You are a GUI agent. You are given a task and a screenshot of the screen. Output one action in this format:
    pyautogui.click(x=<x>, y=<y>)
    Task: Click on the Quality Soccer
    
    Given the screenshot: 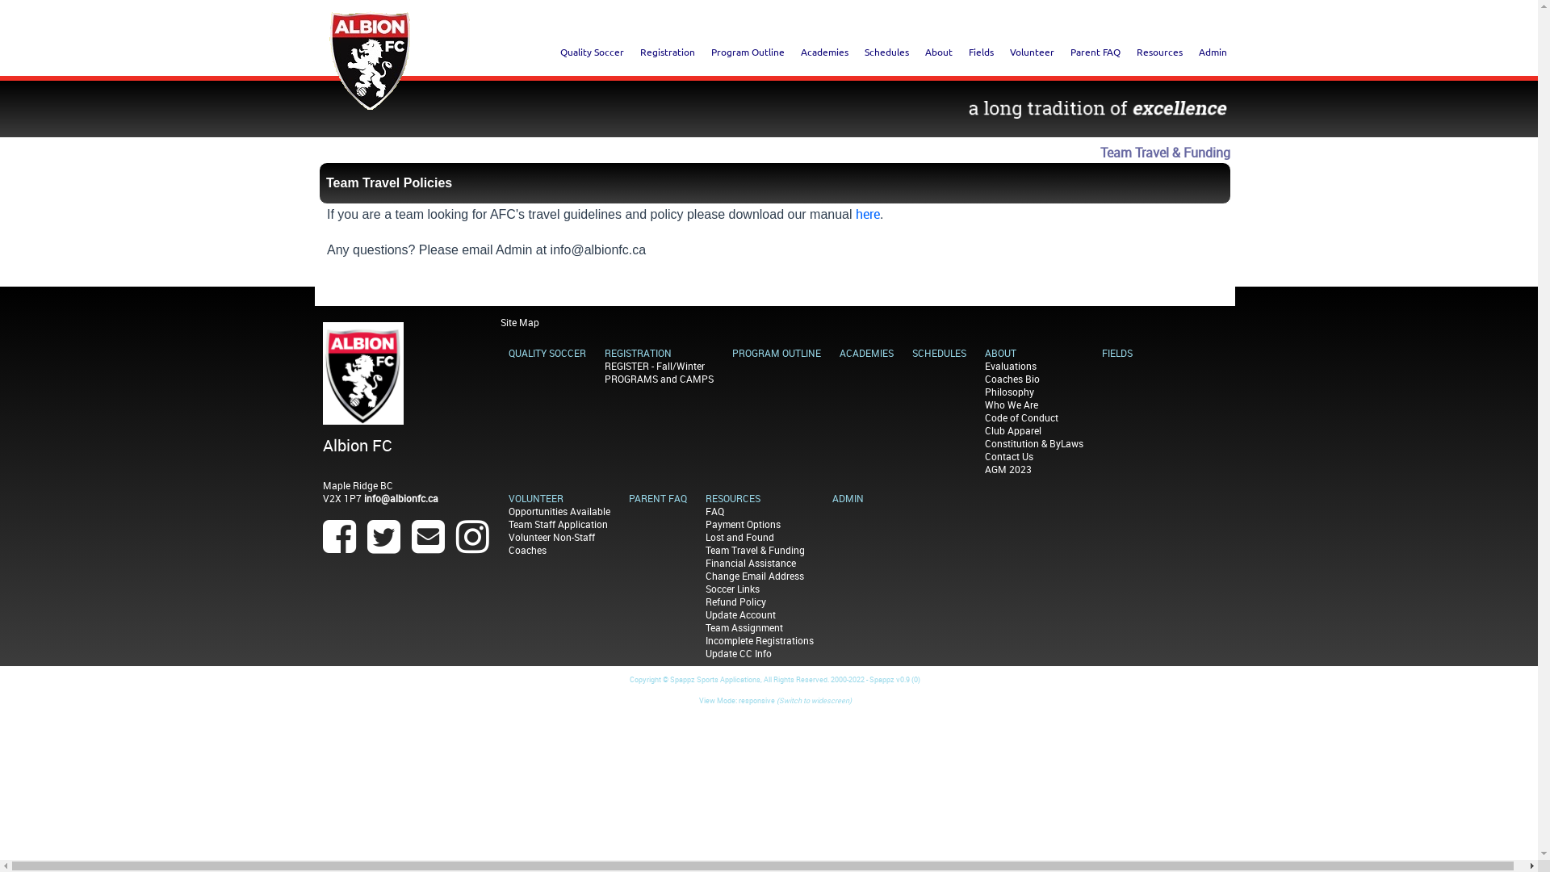 What is the action you would take?
    pyautogui.click(x=593, y=52)
    